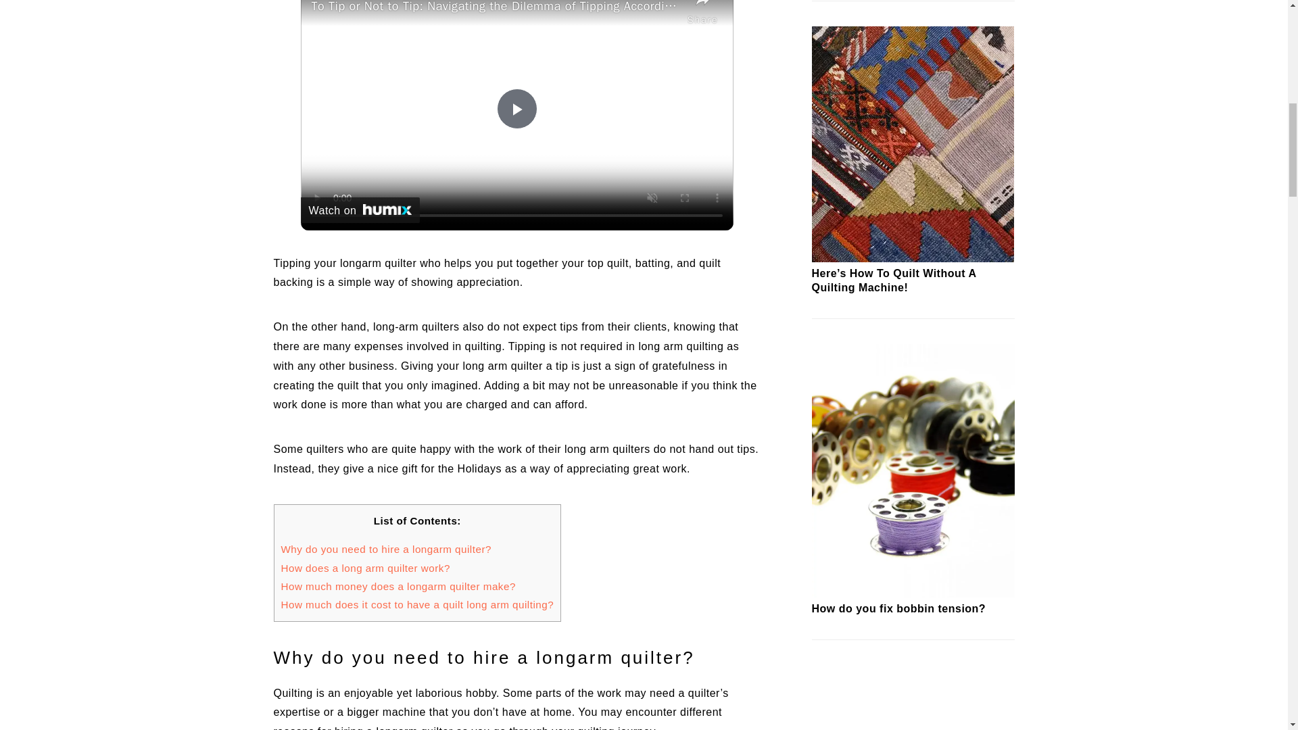 This screenshot has width=1298, height=730. I want to click on How do you fix bobbin tension?, so click(913, 593).